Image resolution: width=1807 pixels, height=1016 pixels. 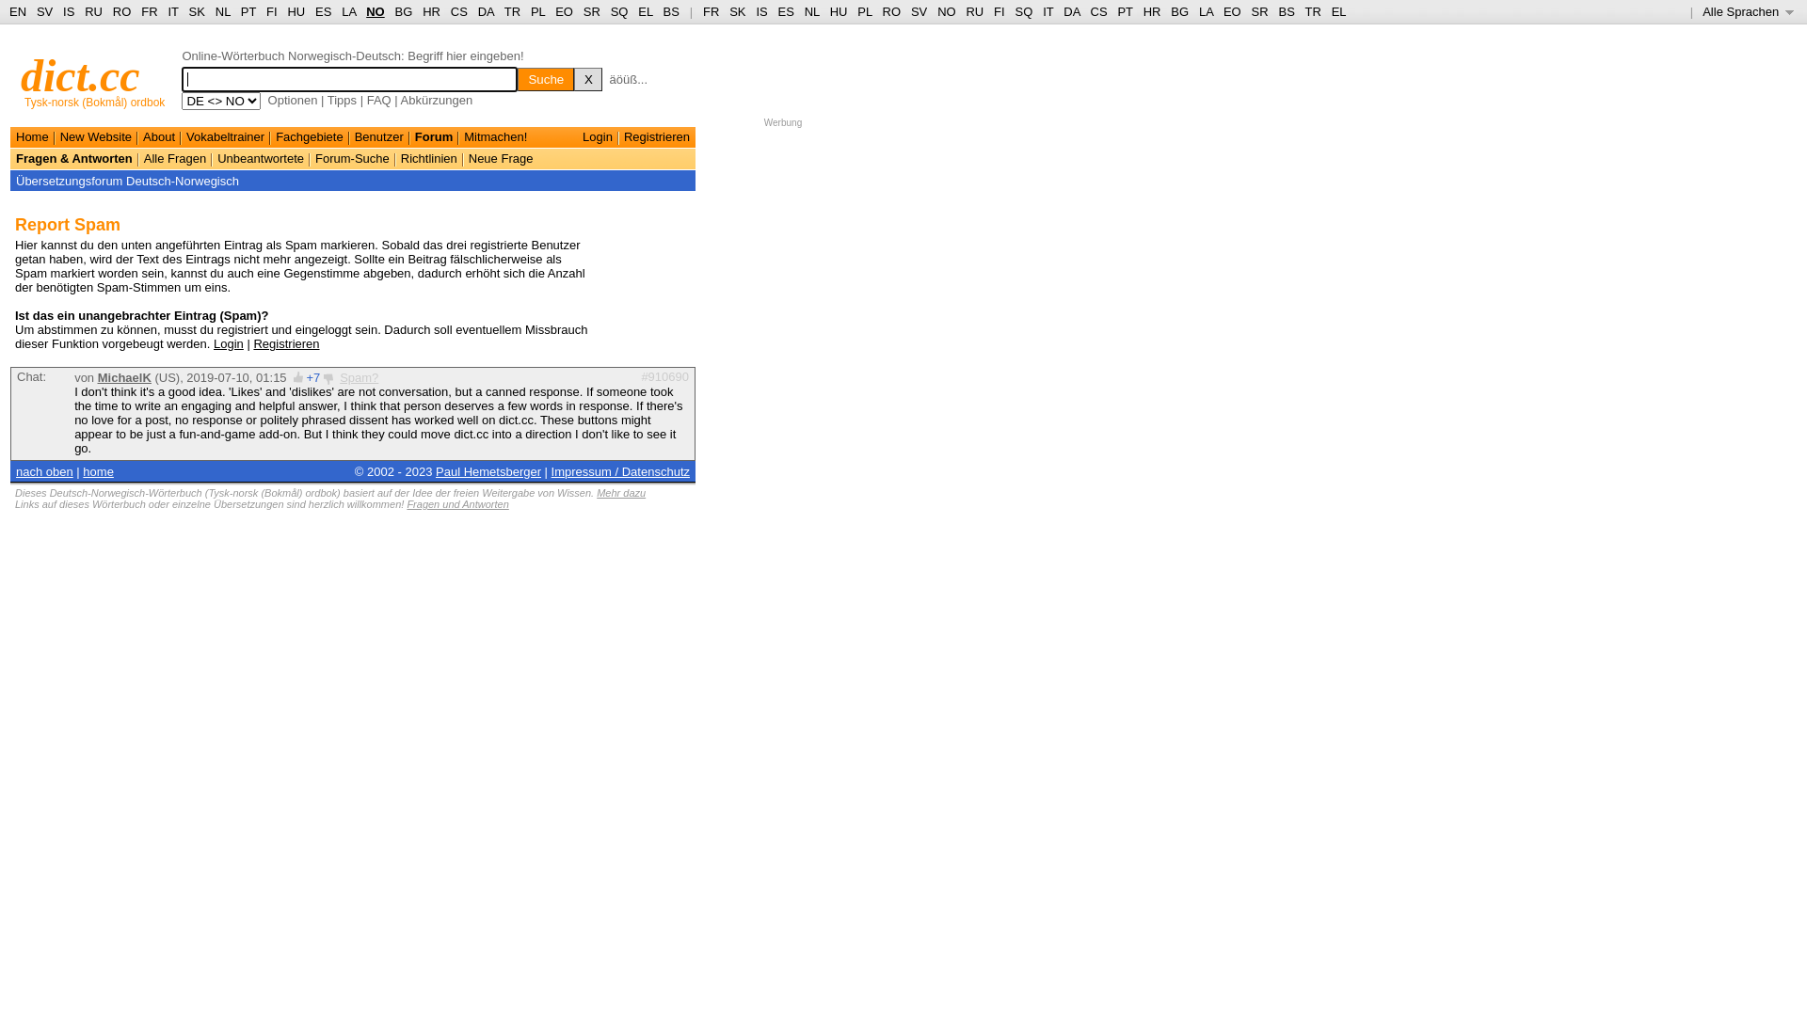 I want to click on NL, so click(x=812, y=11).